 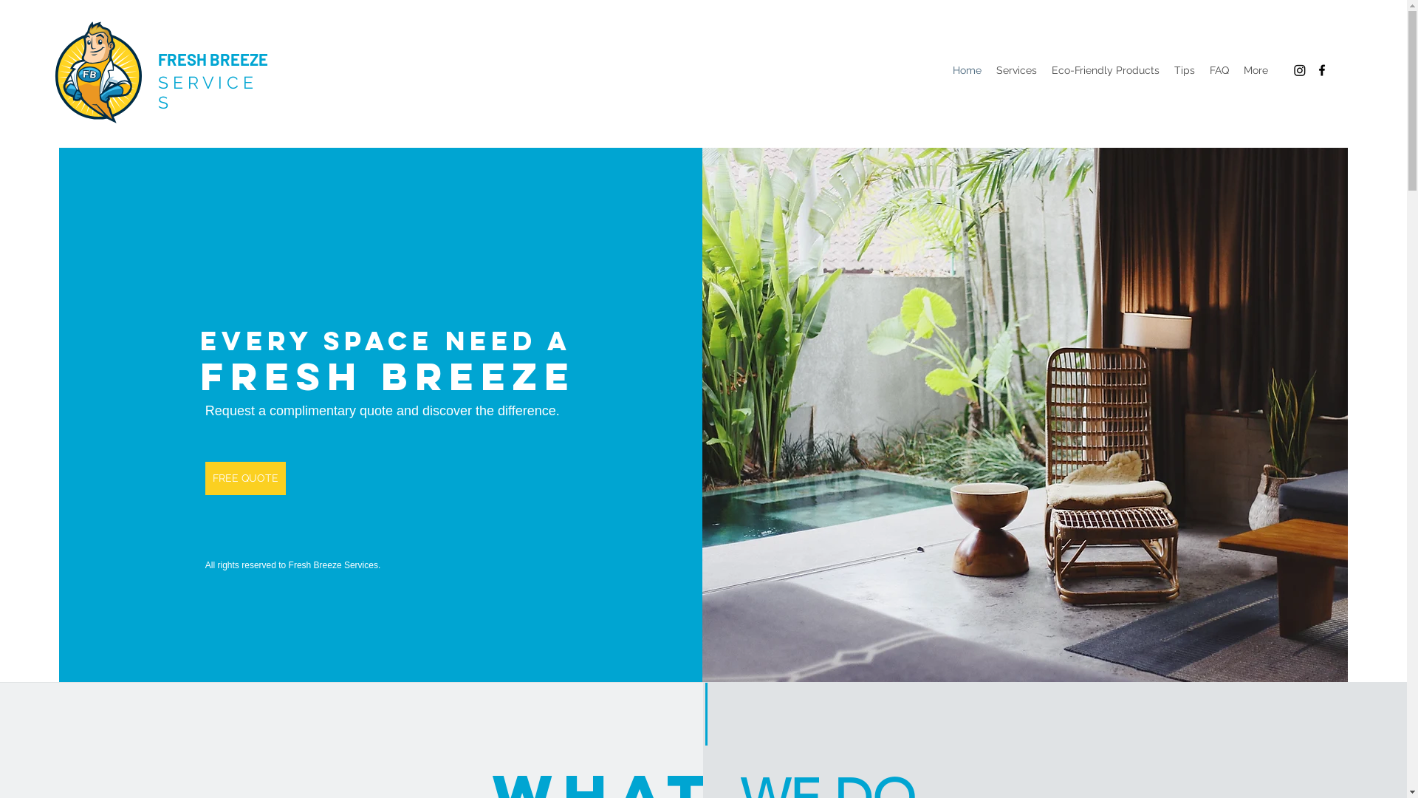 What do you see at coordinates (213, 59) in the screenshot?
I see `FRESH BREEZE` at bounding box center [213, 59].